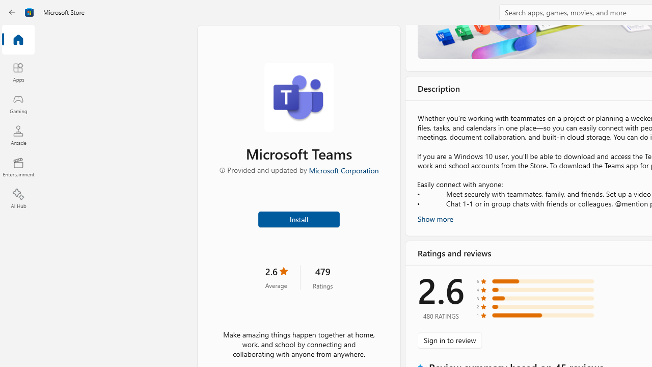  What do you see at coordinates (18, 72) in the screenshot?
I see `Apps` at bounding box center [18, 72].